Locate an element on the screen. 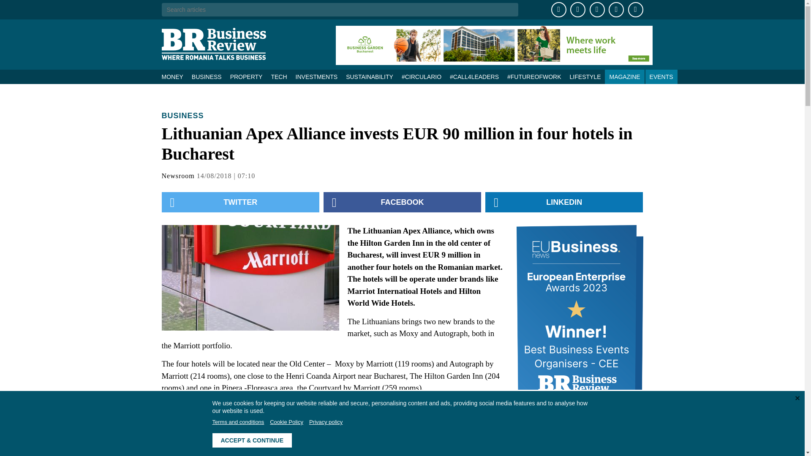 This screenshot has width=811, height=456. Newsroom is located at coordinates (178, 176).